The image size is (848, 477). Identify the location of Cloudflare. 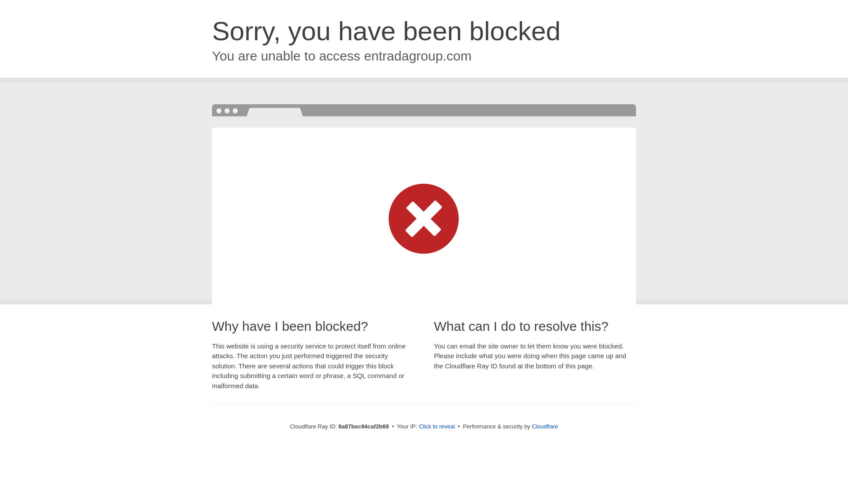
(545, 426).